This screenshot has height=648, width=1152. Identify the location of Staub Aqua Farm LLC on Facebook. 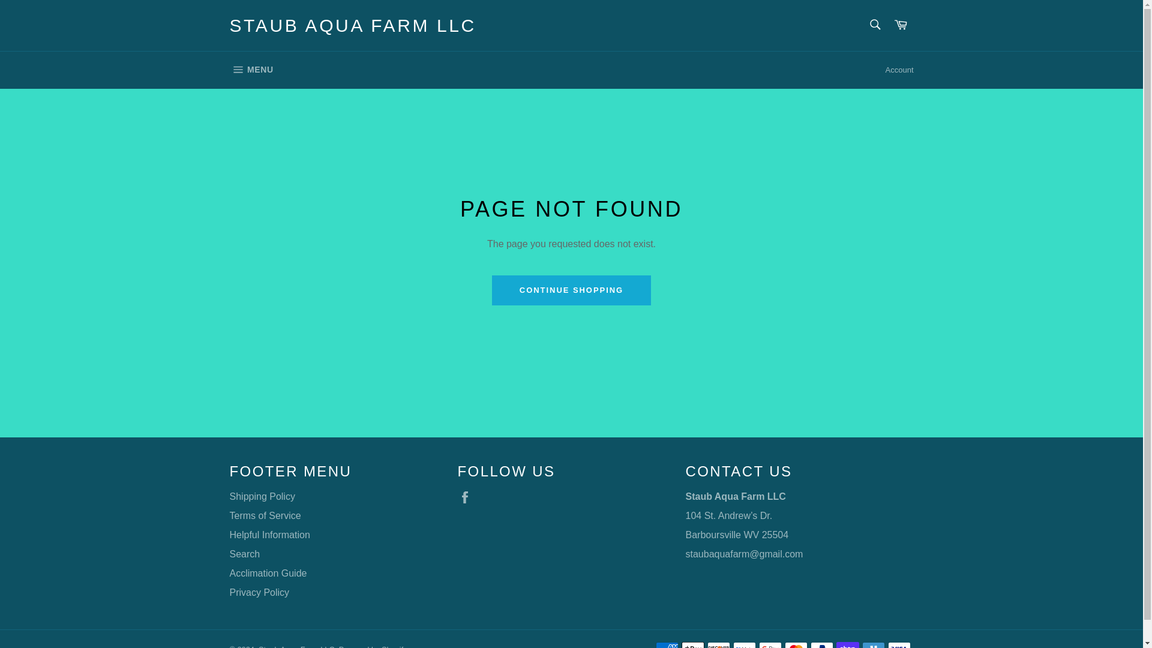
(467, 497).